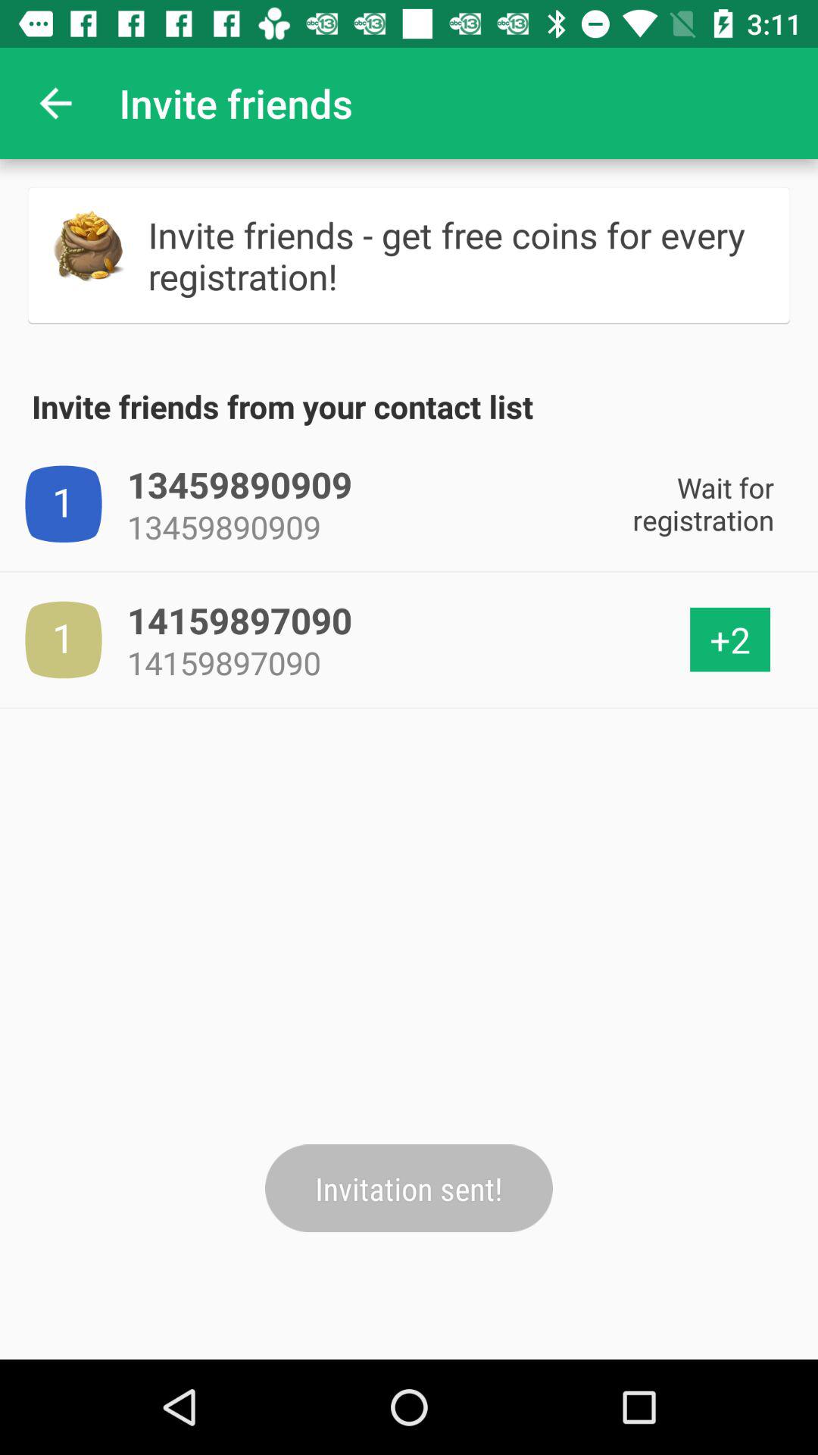 This screenshot has height=1455, width=818. What do you see at coordinates (730, 640) in the screenshot?
I see `click the item below wait for
registration icon` at bounding box center [730, 640].